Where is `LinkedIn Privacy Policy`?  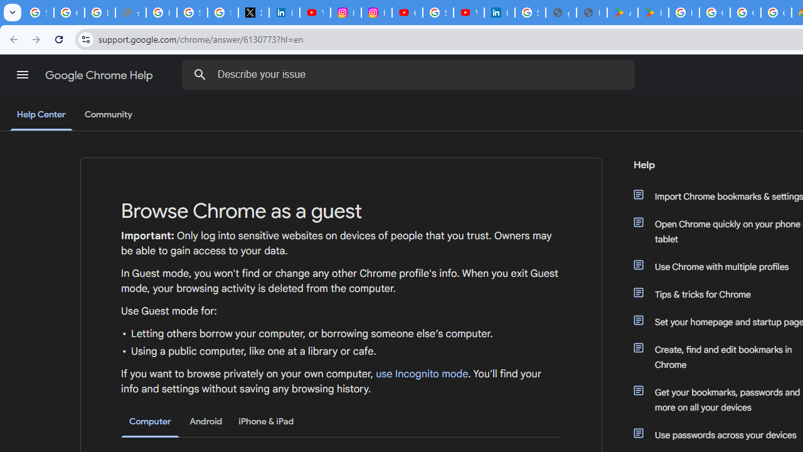
LinkedIn Privacy Policy is located at coordinates (284, 13).